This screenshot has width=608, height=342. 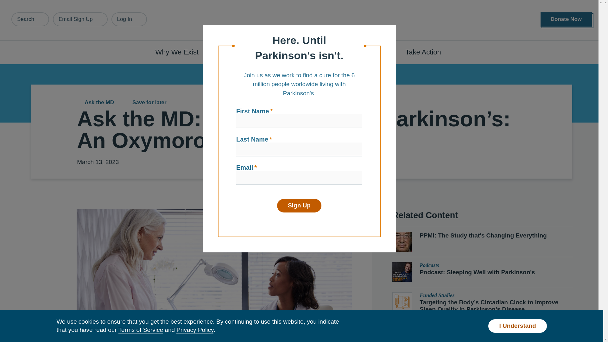 What do you see at coordinates (302, 20) in the screenshot?
I see `Home Page` at bounding box center [302, 20].